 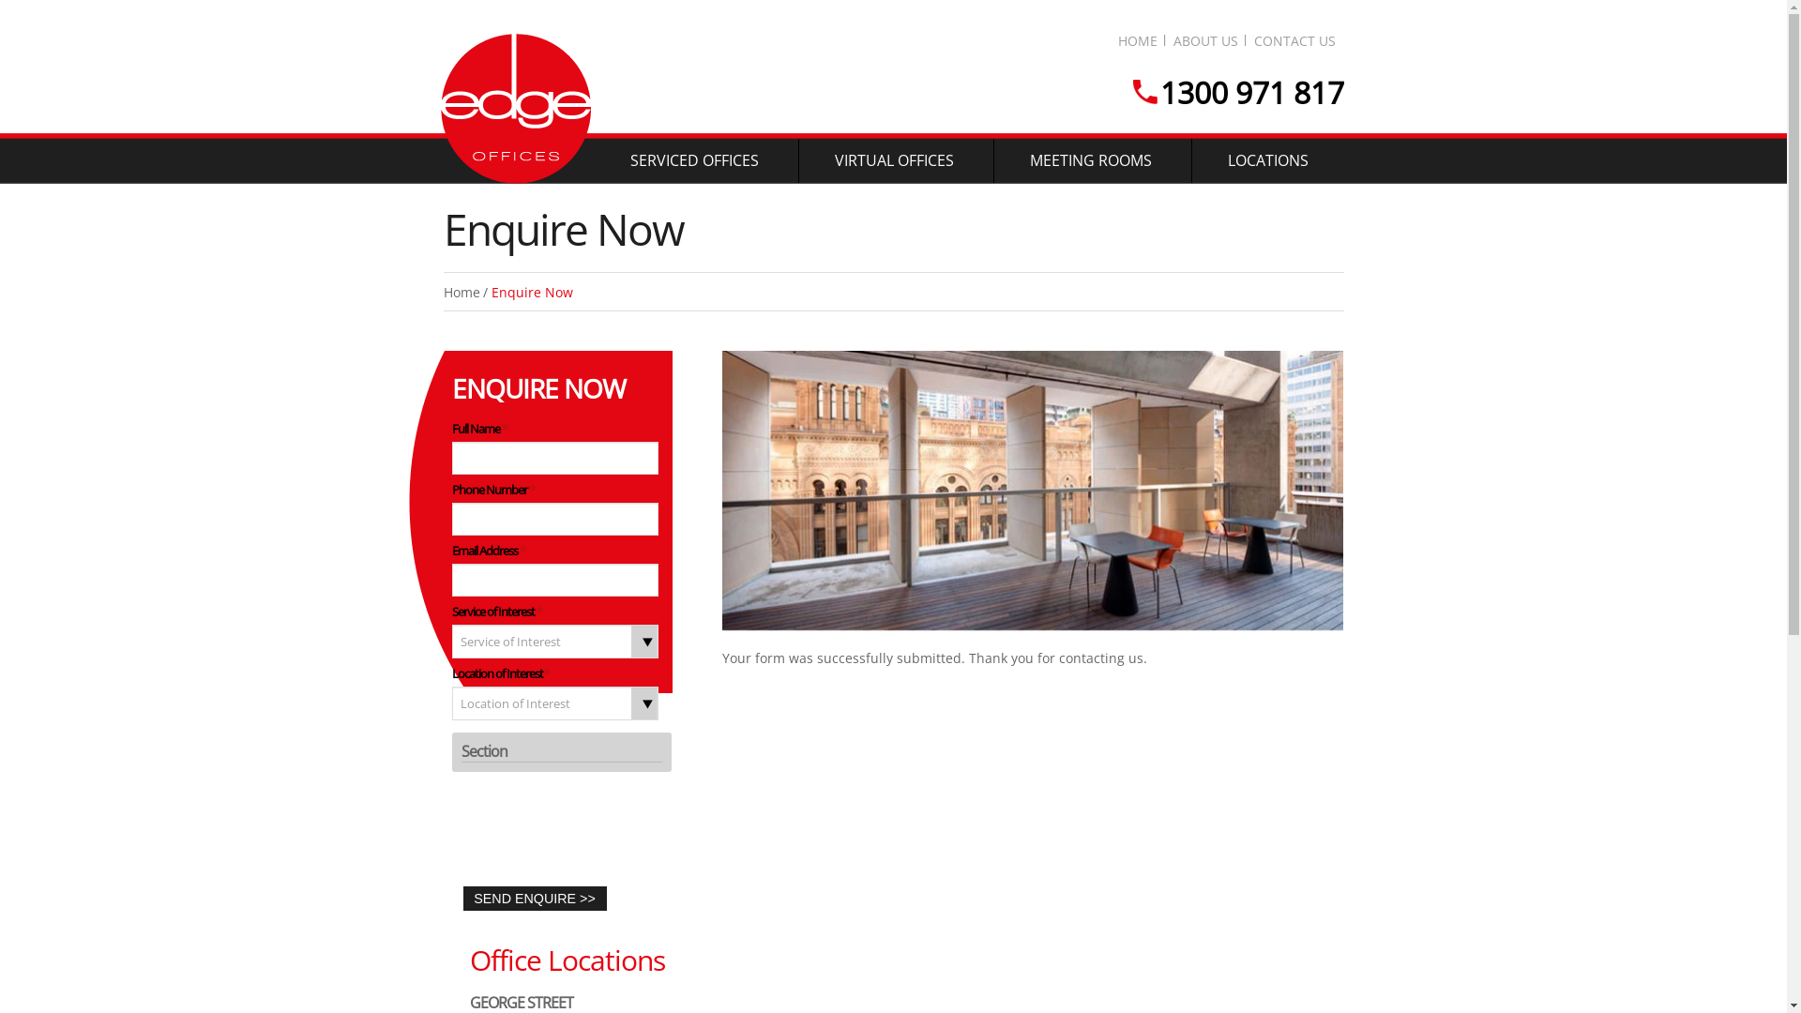 What do you see at coordinates (1033, 490) in the screenshot?
I see `George Street Serviced Office Reception` at bounding box center [1033, 490].